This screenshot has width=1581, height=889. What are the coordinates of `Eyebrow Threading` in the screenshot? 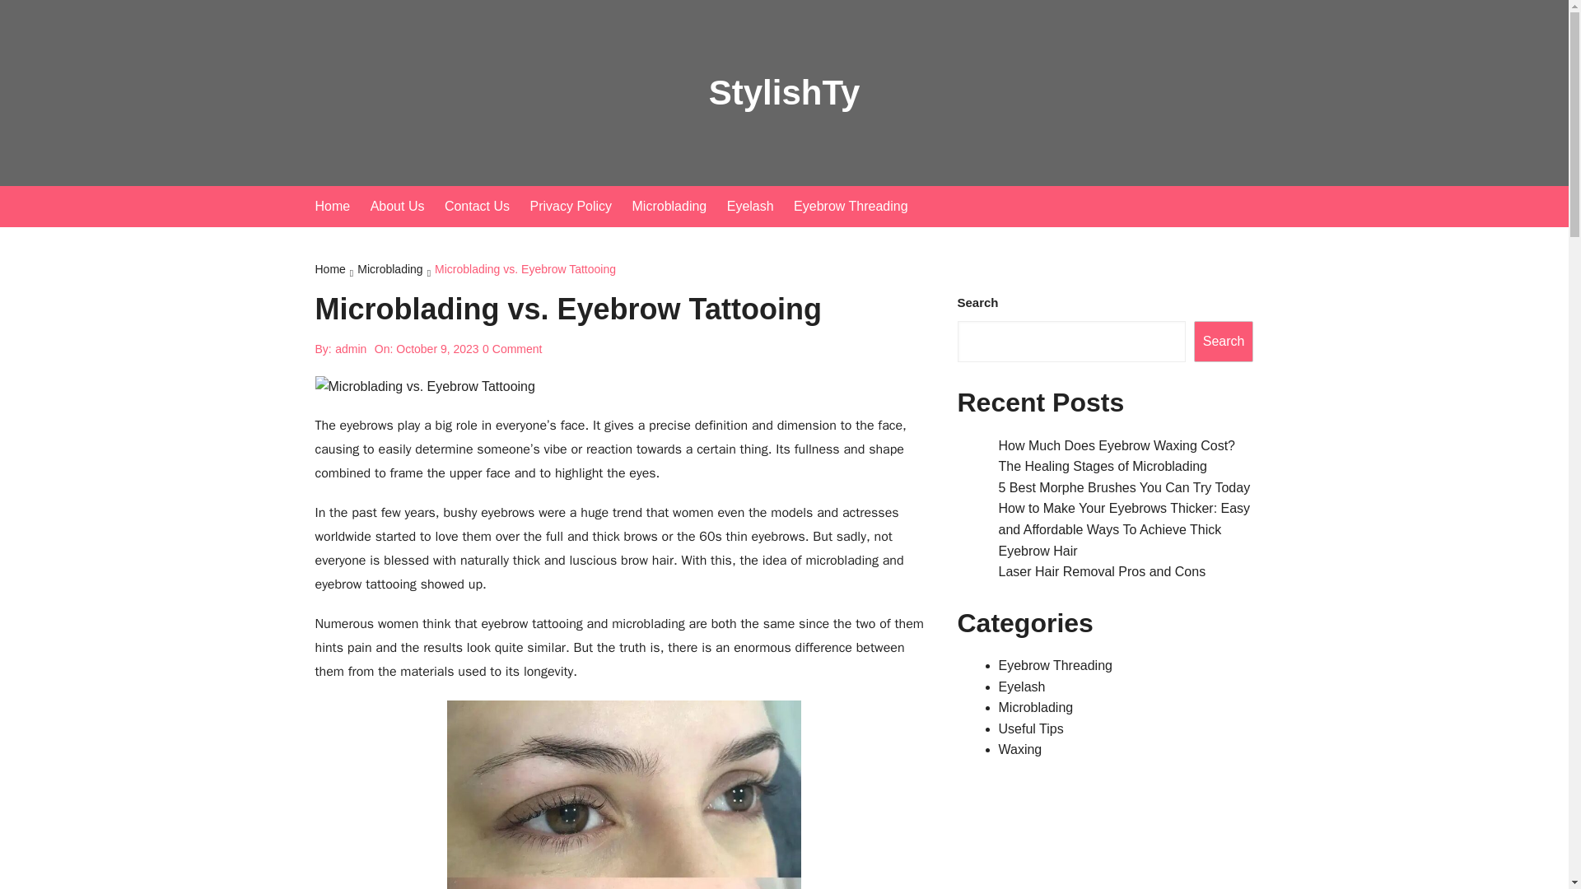 It's located at (1054, 665).